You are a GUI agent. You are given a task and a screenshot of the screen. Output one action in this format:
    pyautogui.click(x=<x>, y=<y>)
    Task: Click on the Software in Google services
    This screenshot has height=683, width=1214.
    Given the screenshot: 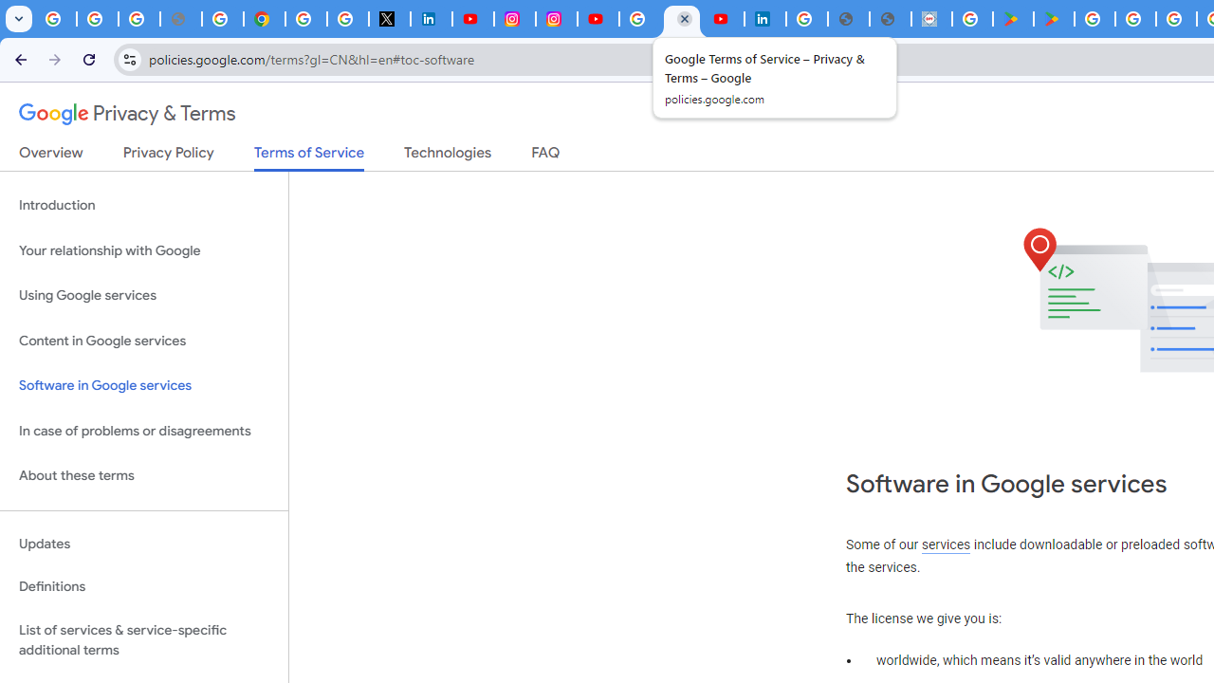 What is the action you would take?
    pyautogui.click(x=144, y=386)
    